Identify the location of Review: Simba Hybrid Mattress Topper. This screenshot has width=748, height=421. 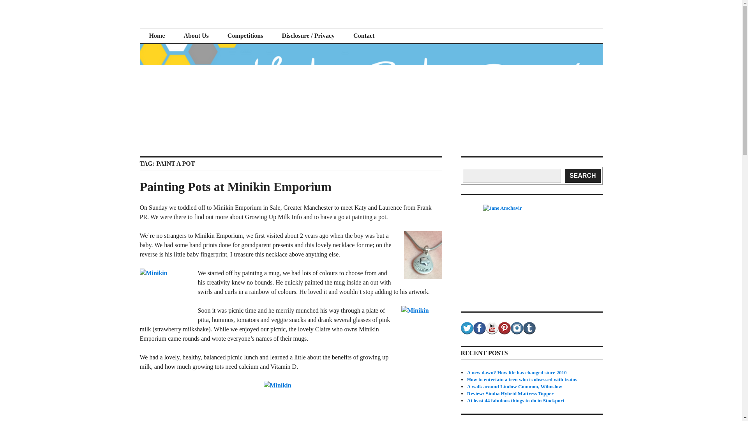
(510, 394).